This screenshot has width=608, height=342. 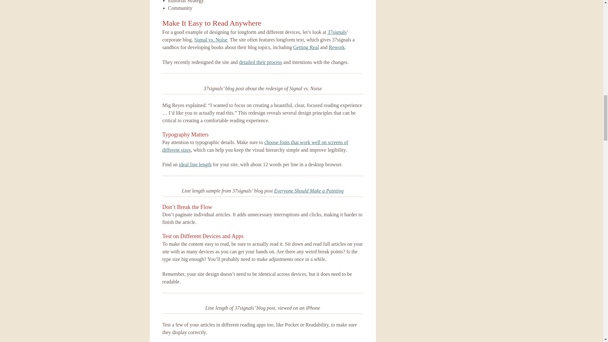 I want to click on Signal vs. Noise, so click(x=210, y=39).